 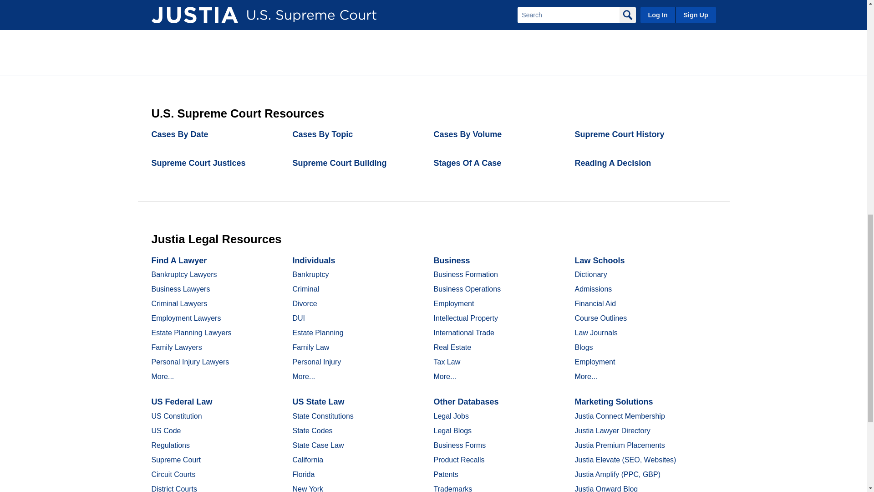 I want to click on Law - Google Web, so click(x=517, y=2).